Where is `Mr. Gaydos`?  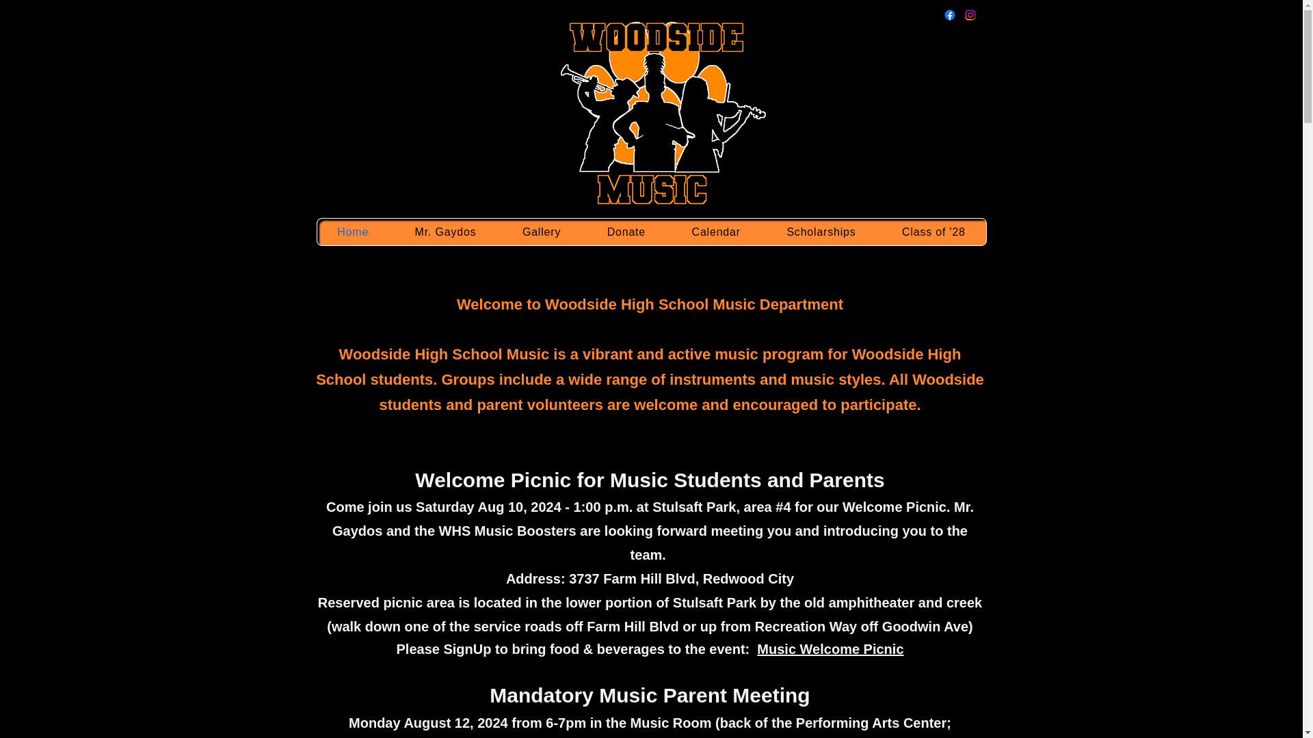
Mr. Gaydos is located at coordinates (445, 231).